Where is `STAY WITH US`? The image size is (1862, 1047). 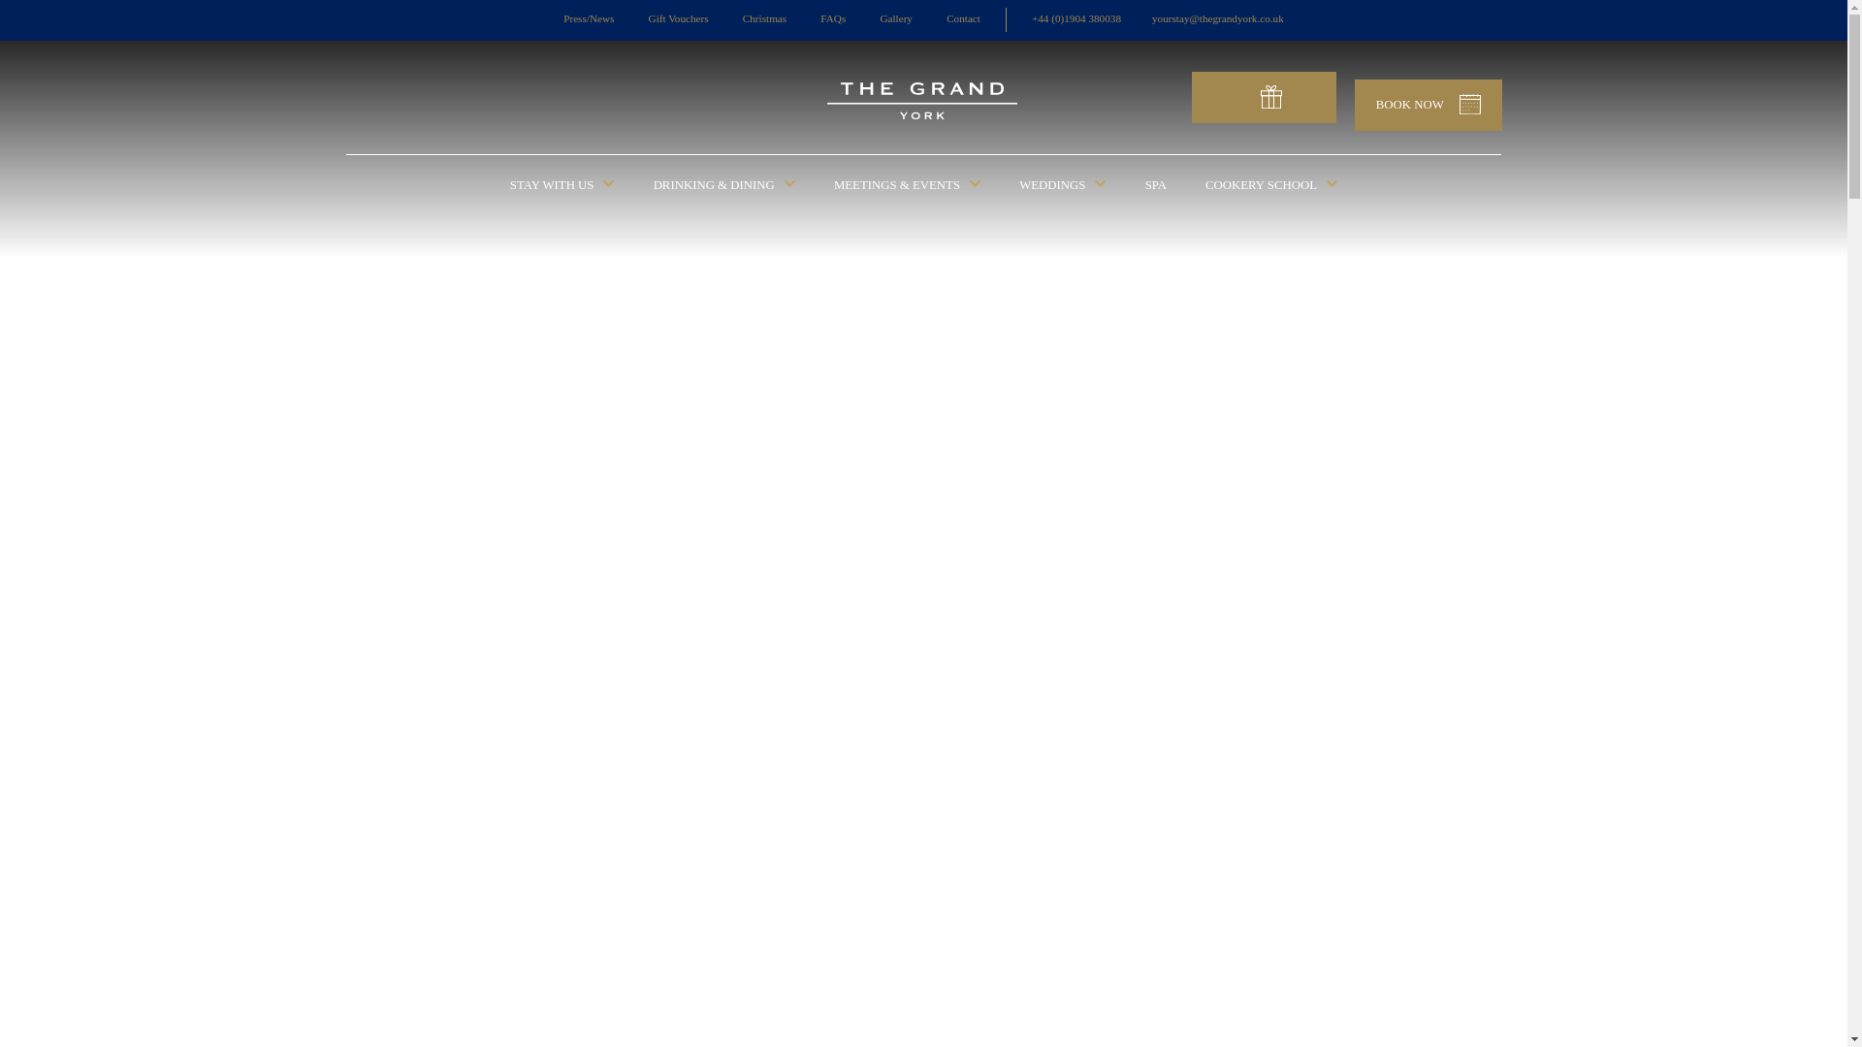
STAY WITH US is located at coordinates (562, 184).